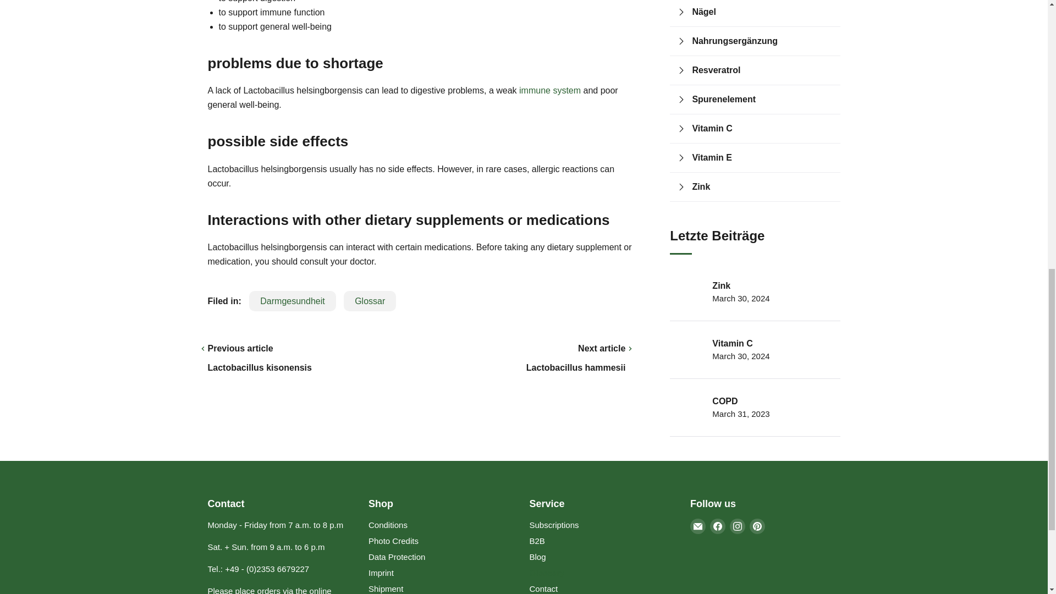 The width and height of the screenshot is (1056, 594). What do you see at coordinates (762, 129) in the screenshot?
I see `Show articles tagged Vitamin C` at bounding box center [762, 129].